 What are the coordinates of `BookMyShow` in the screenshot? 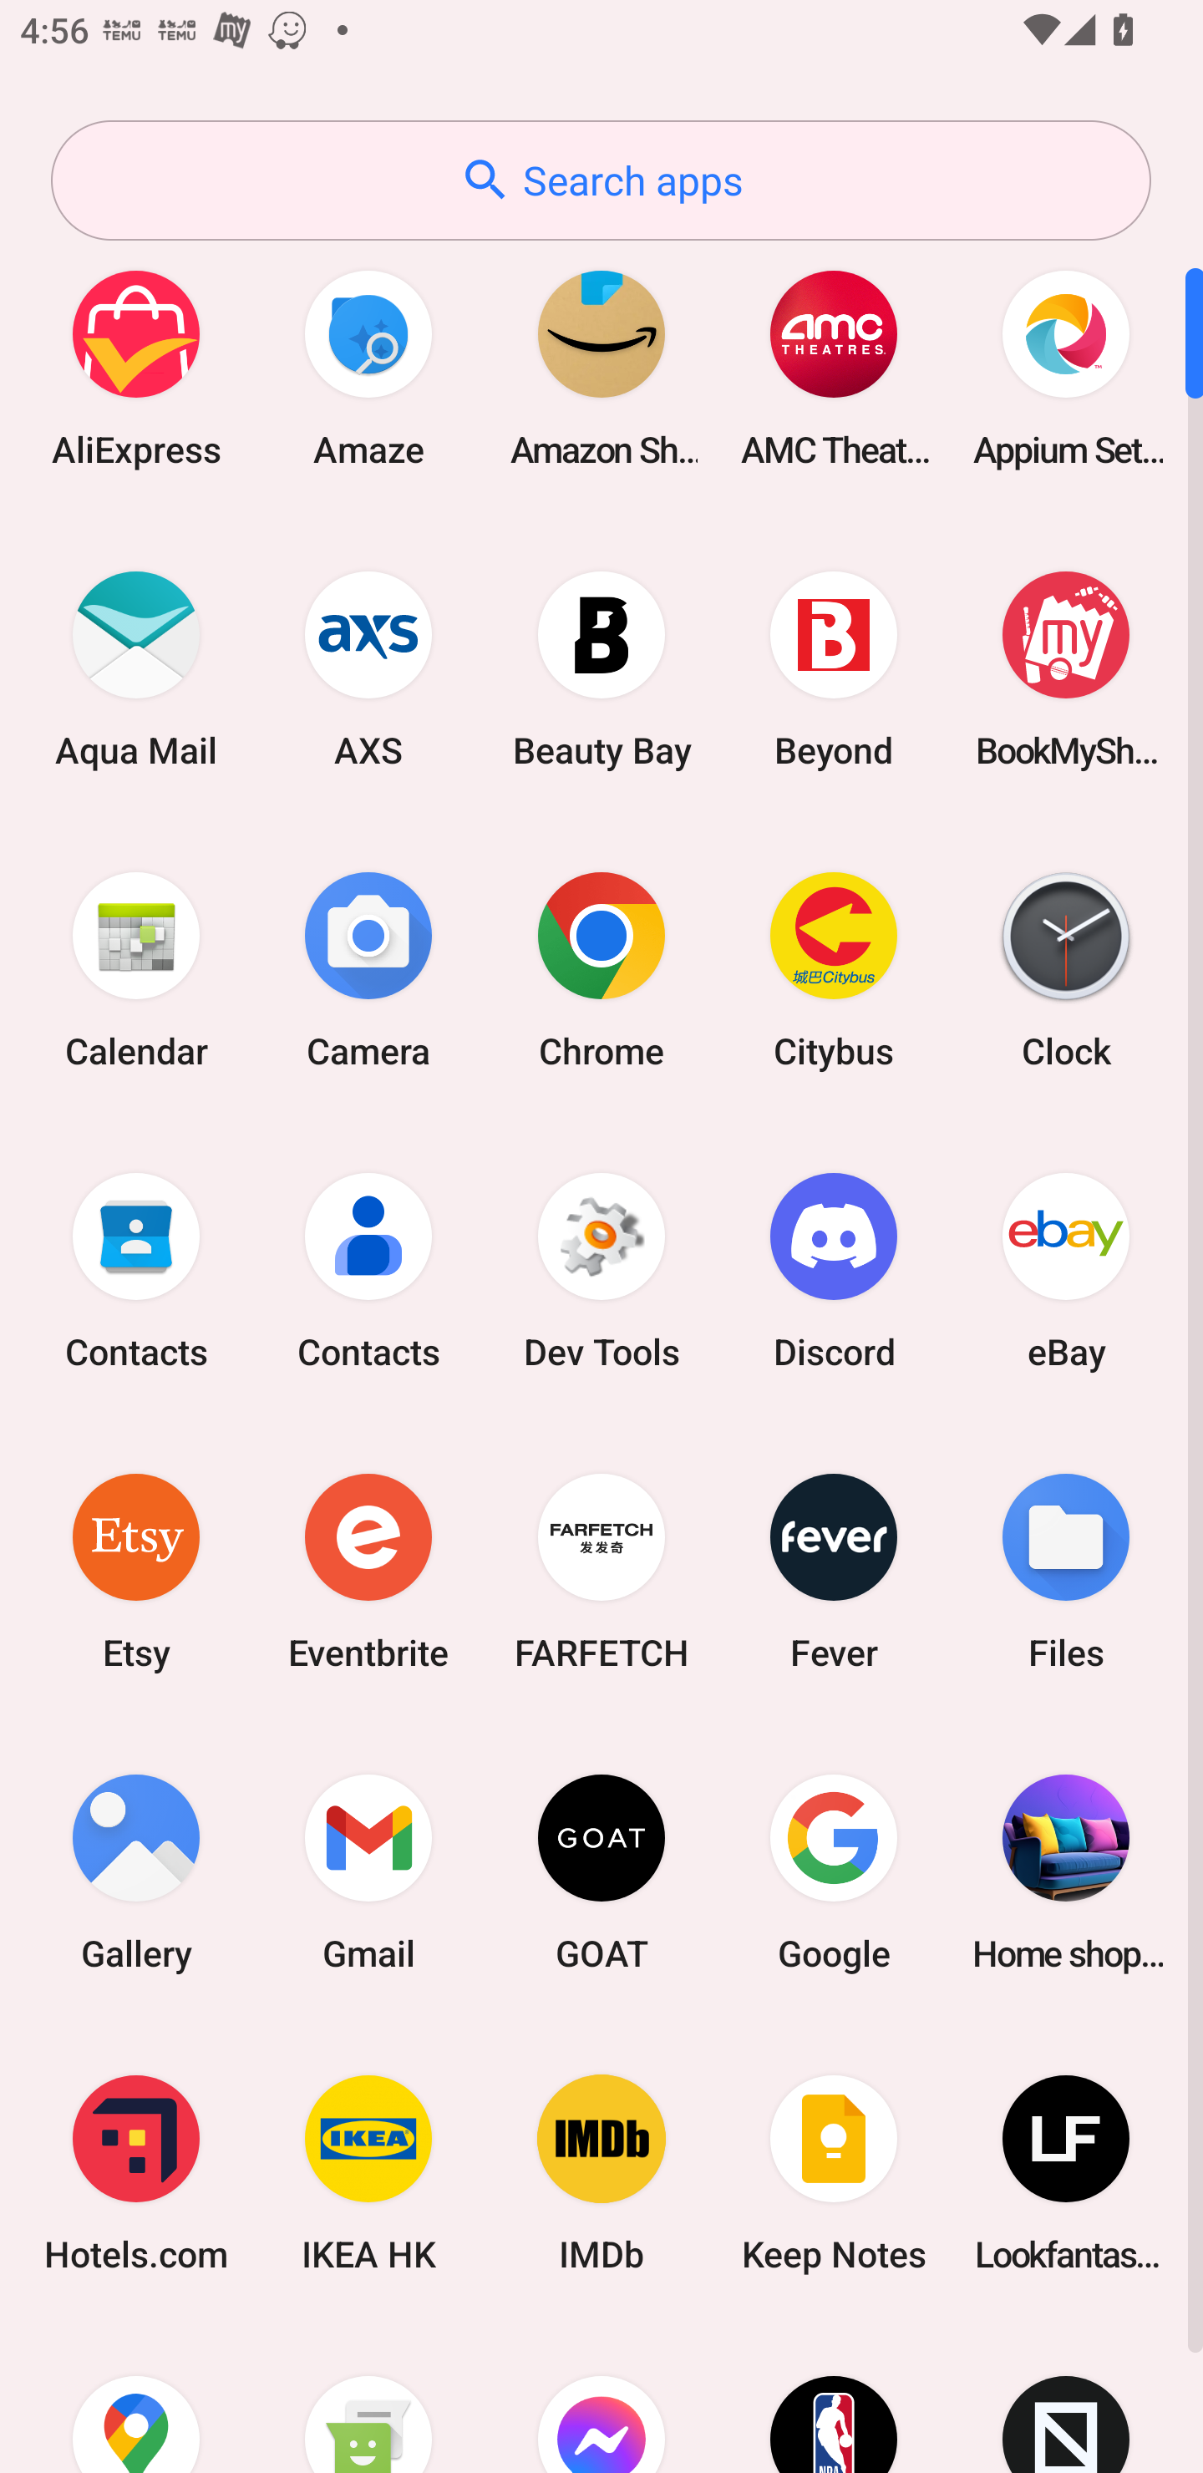 It's located at (1066, 668).